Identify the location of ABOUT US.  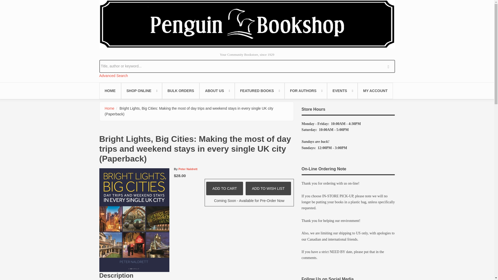
(217, 91).